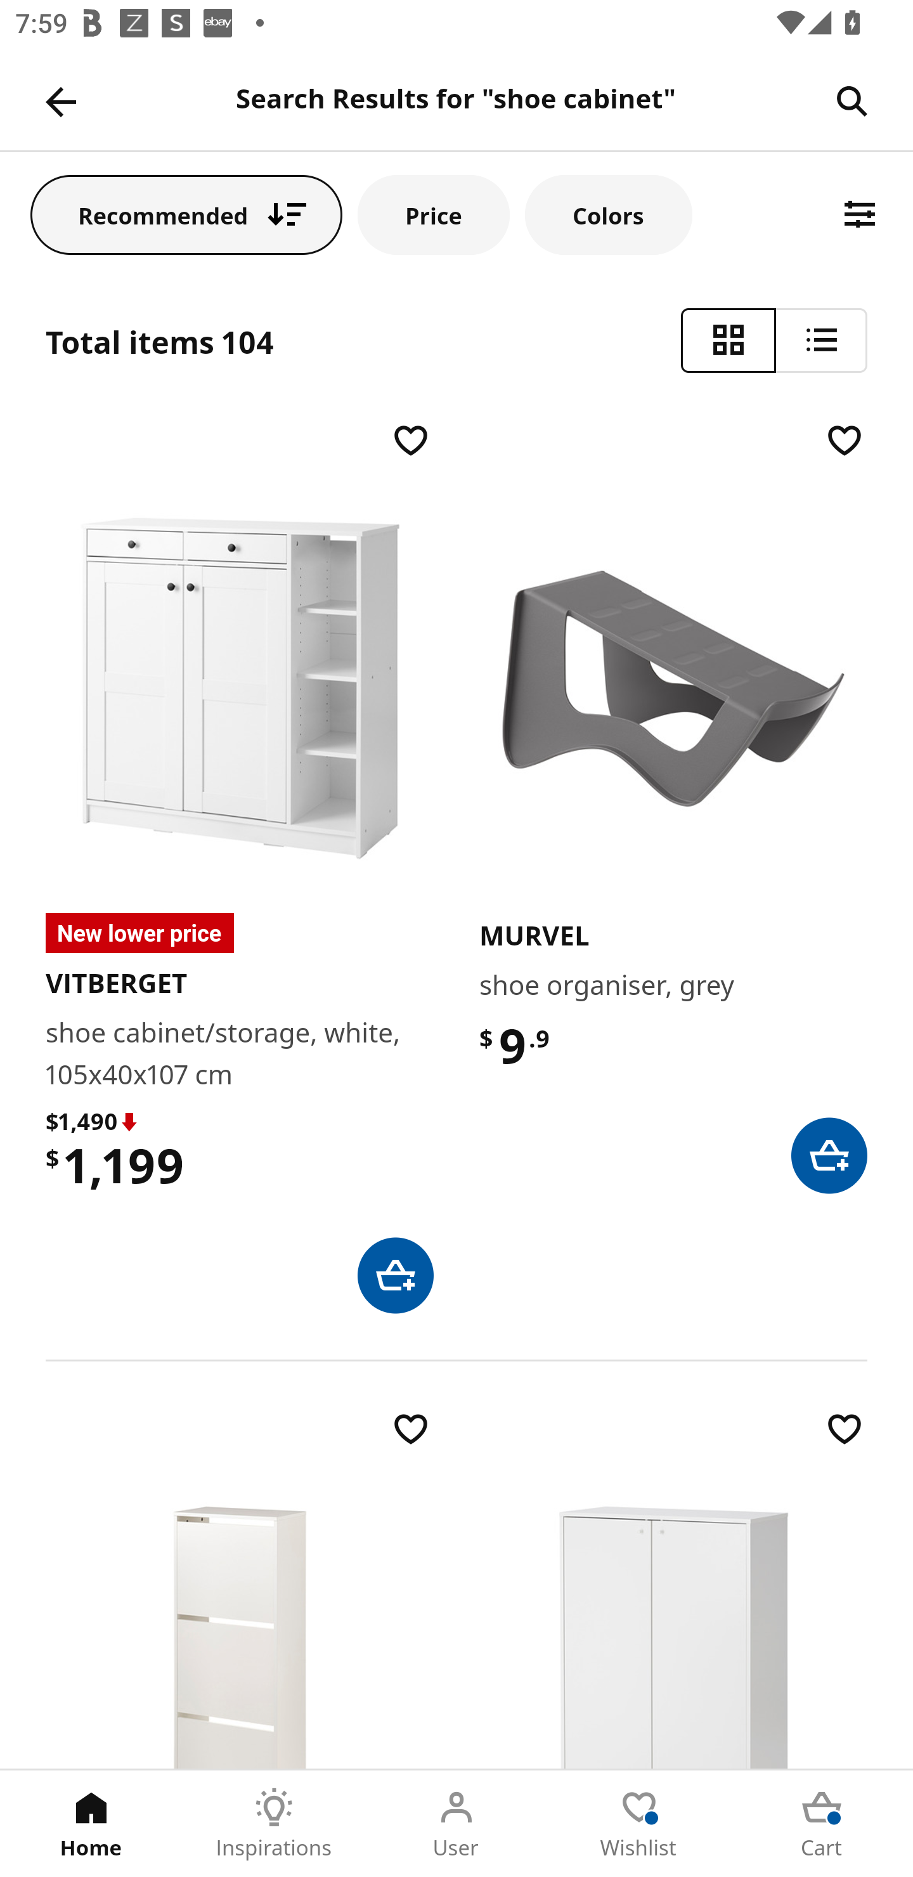  What do you see at coordinates (186, 214) in the screenshot?
I see `Recommended` at bounding box center [186, 214].